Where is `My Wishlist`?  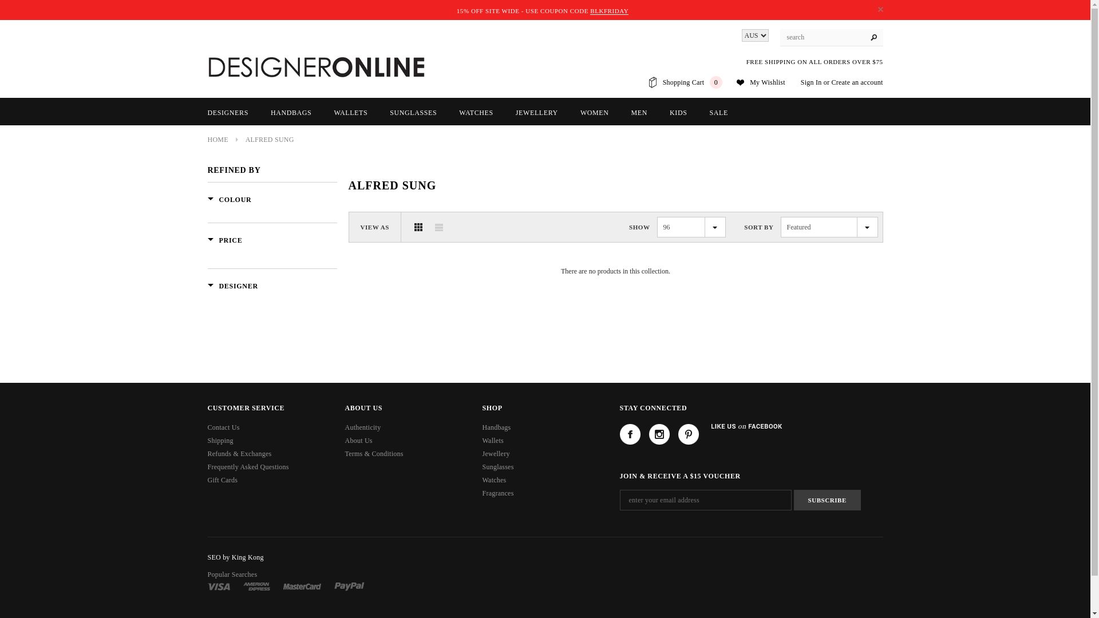 My Wishlist is located at coordinates (768, 82).